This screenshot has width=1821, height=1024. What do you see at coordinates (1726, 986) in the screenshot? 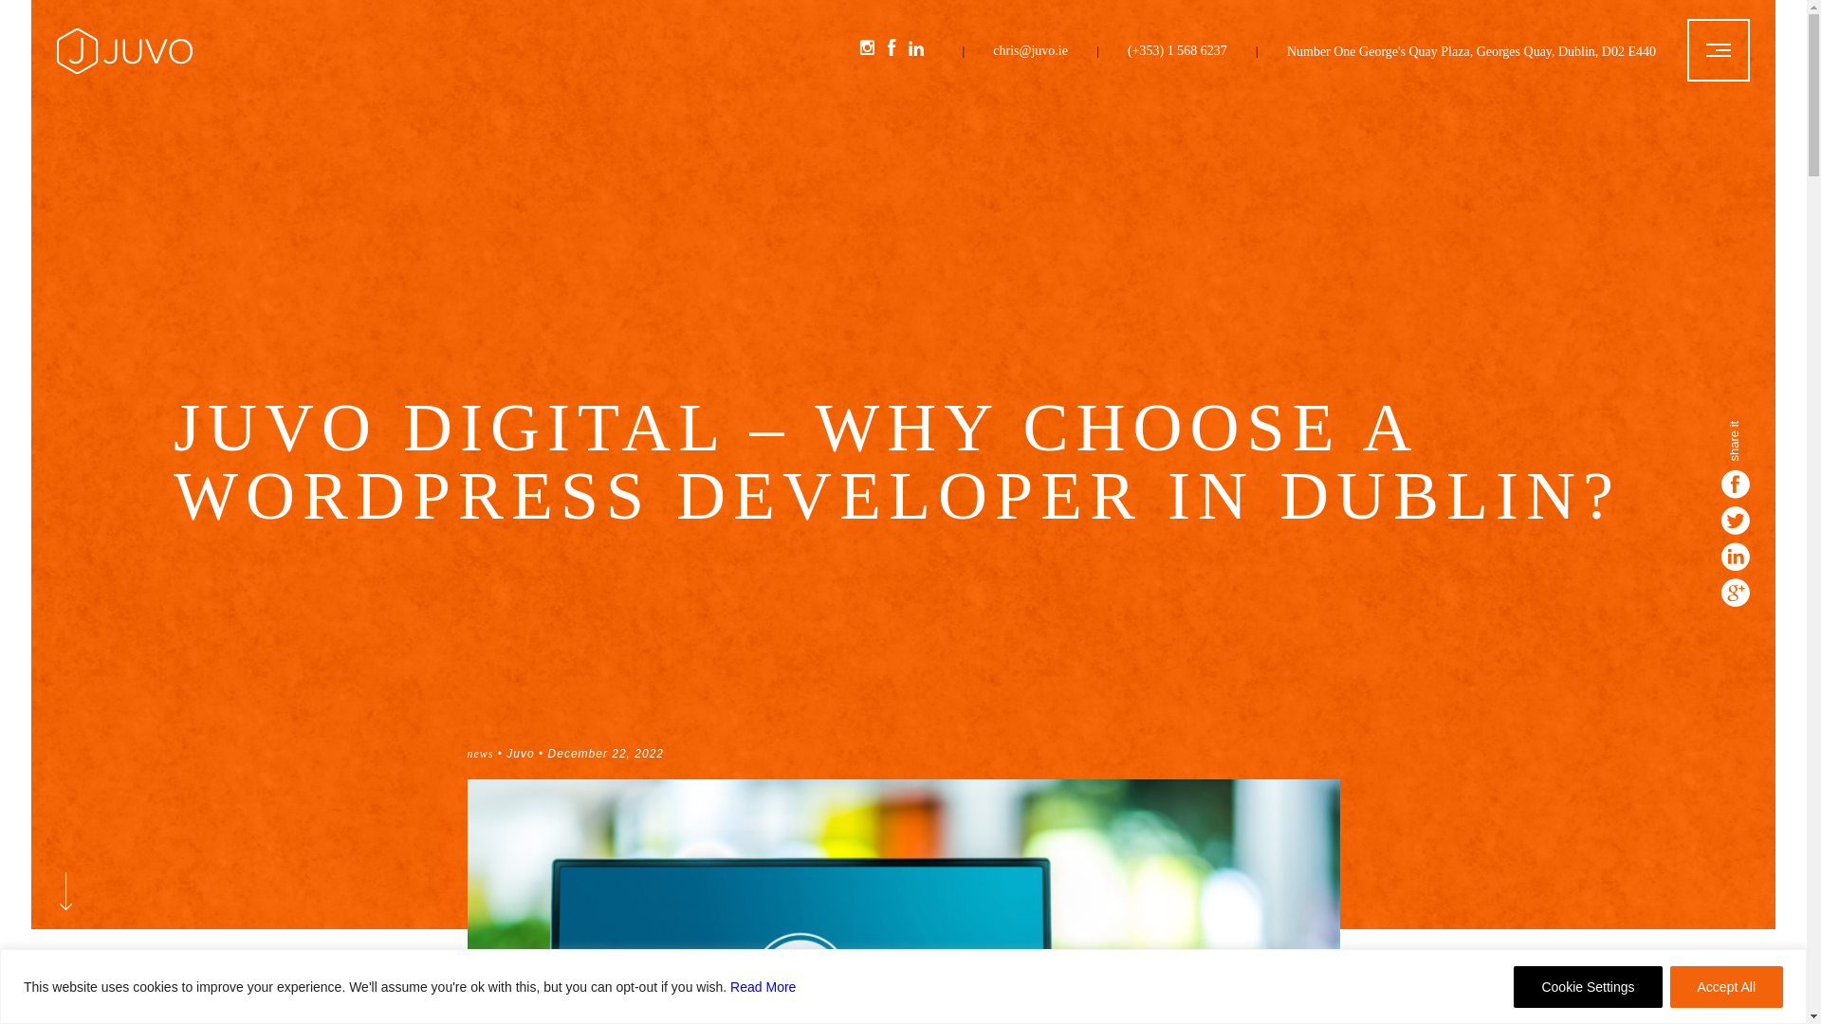
I see `Accept All` at bounding box center [1726, 986].